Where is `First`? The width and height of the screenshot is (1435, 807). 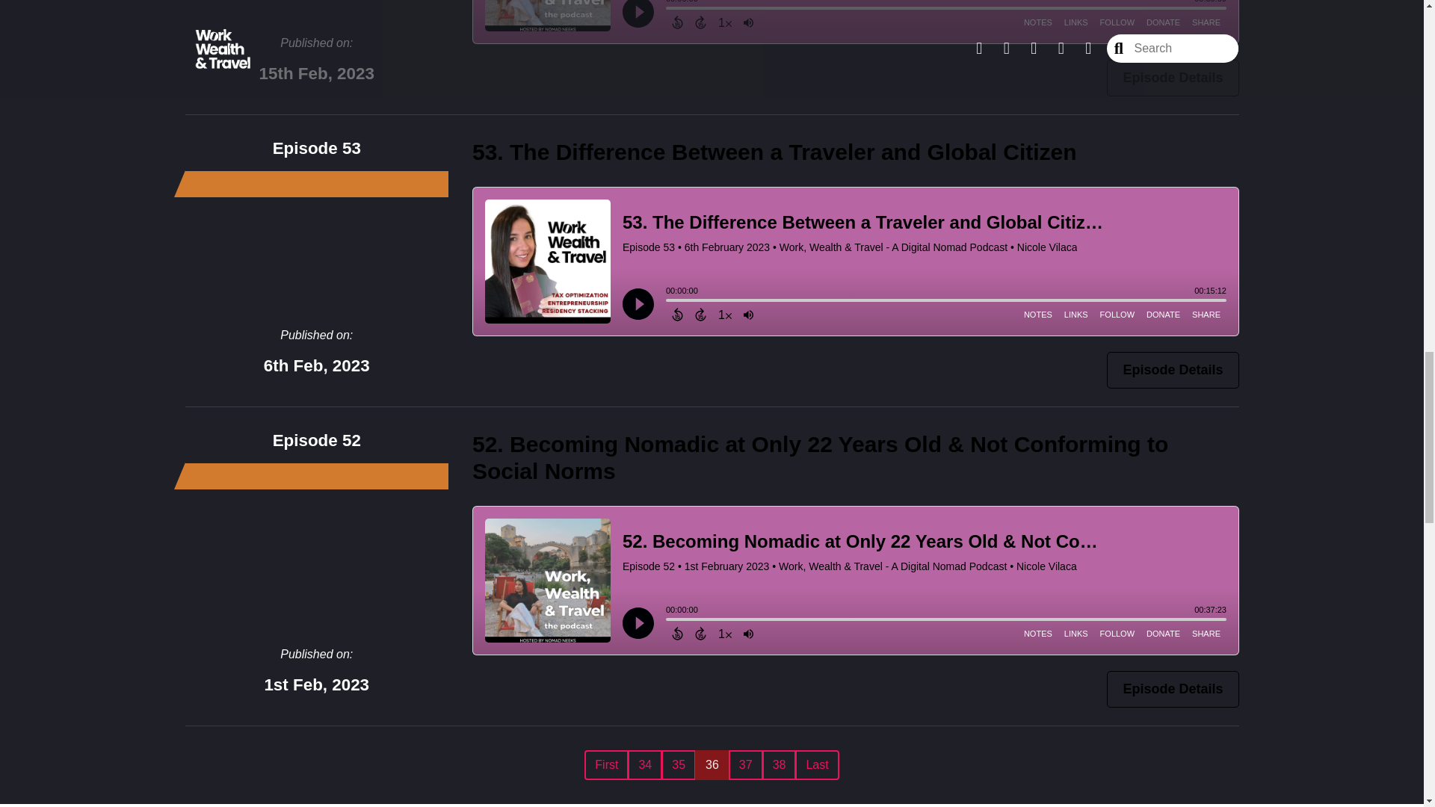 First is located at coordinates (605, 765).